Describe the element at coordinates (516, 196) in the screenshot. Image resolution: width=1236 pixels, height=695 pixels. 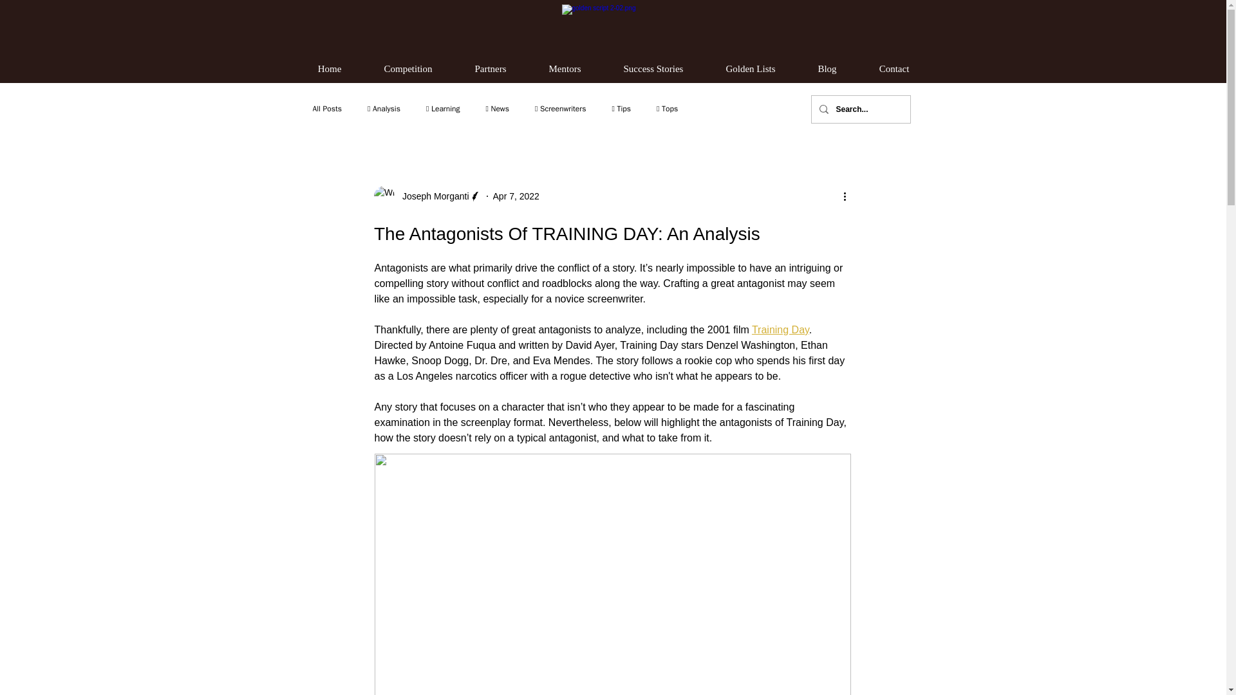
I see `Apr 7, 2022` at that location.